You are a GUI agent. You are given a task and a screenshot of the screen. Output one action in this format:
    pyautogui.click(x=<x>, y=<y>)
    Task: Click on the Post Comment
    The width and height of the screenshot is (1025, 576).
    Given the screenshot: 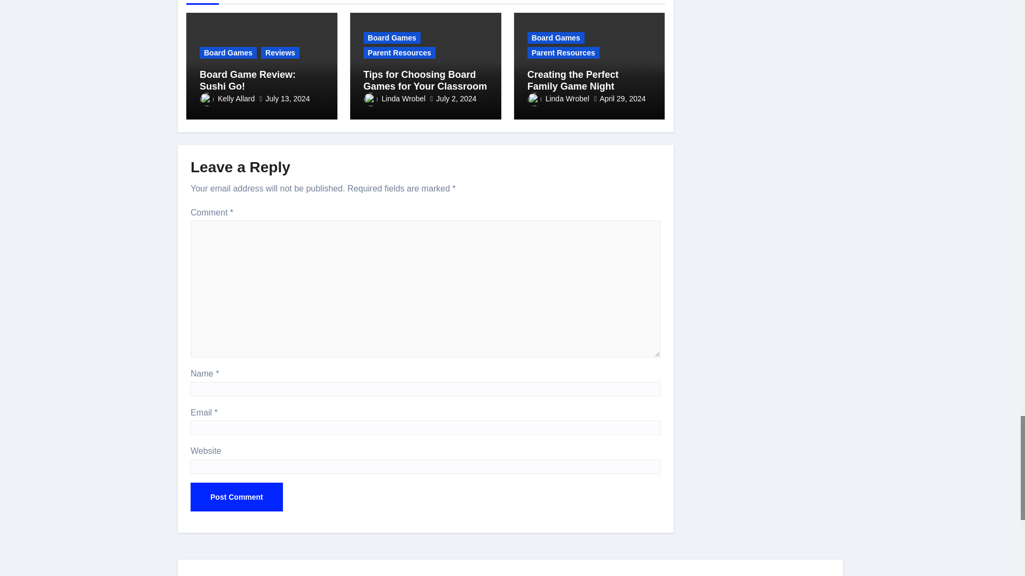 What is the action you would take?
    pyautogui.click(x=236, y=497)
    